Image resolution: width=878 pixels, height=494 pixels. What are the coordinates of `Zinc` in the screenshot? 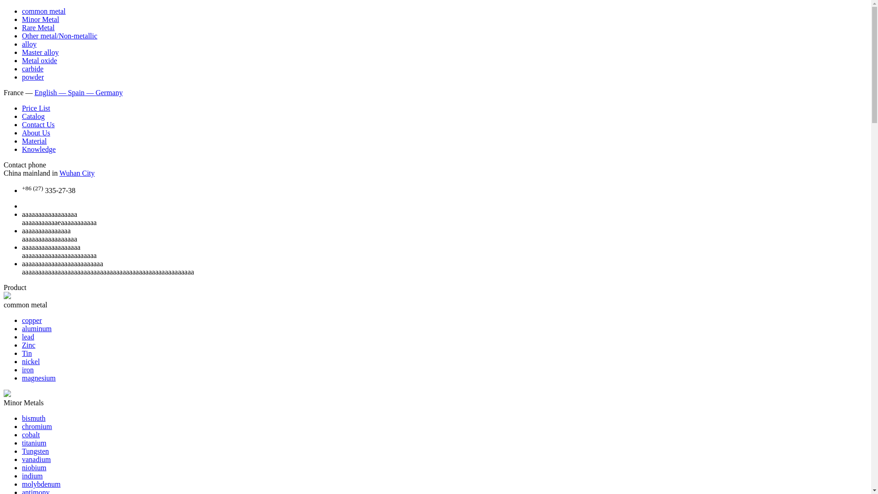 It's located at (28, 345).